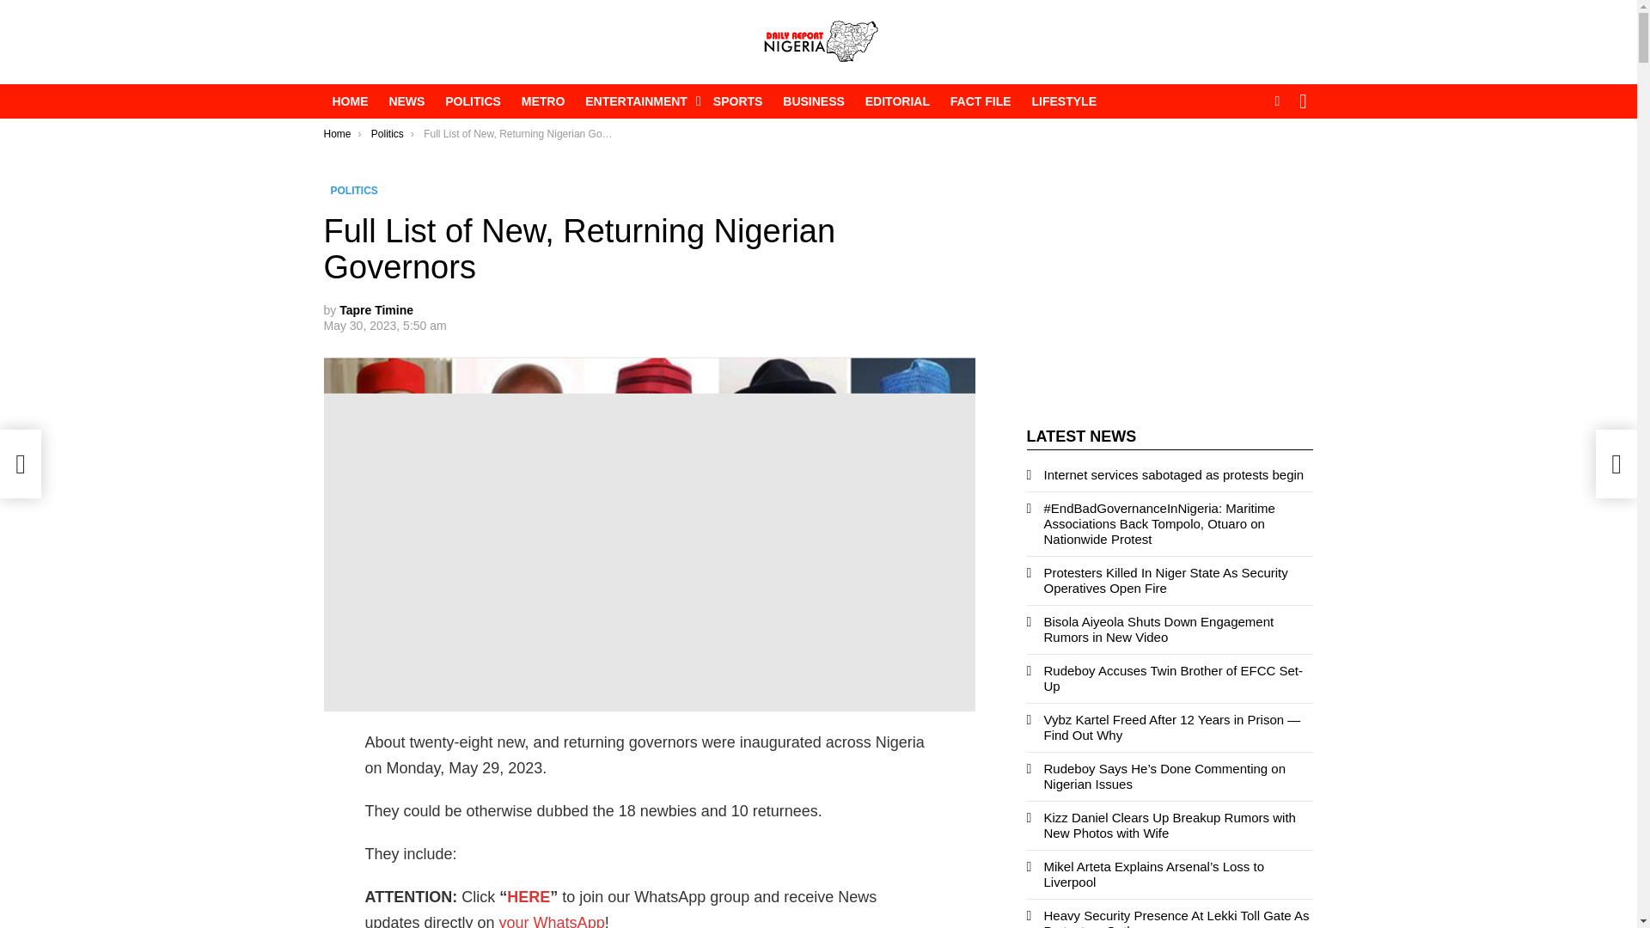 The width and height of the screenshot is (1650, 928). What do you see at coordinates (376, 310) in the screenshot?
I see `Posts by Tapre Timine` at bounding box center [376, 310].